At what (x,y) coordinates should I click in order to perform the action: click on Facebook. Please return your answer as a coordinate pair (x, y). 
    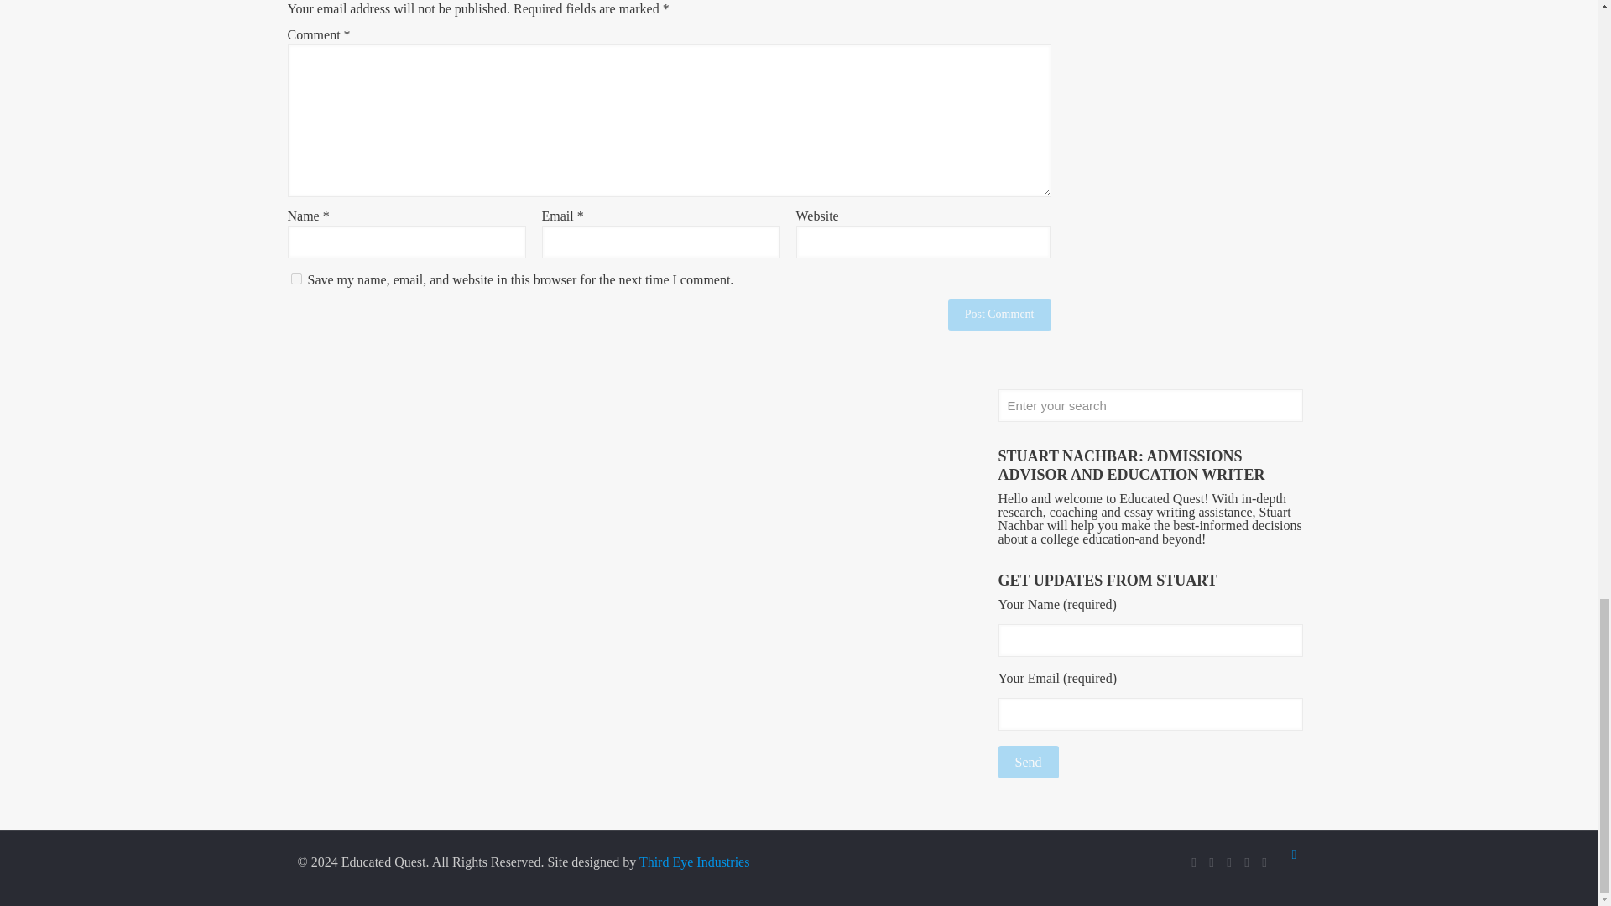
    Looking at the image, I should click on (1212, 862).